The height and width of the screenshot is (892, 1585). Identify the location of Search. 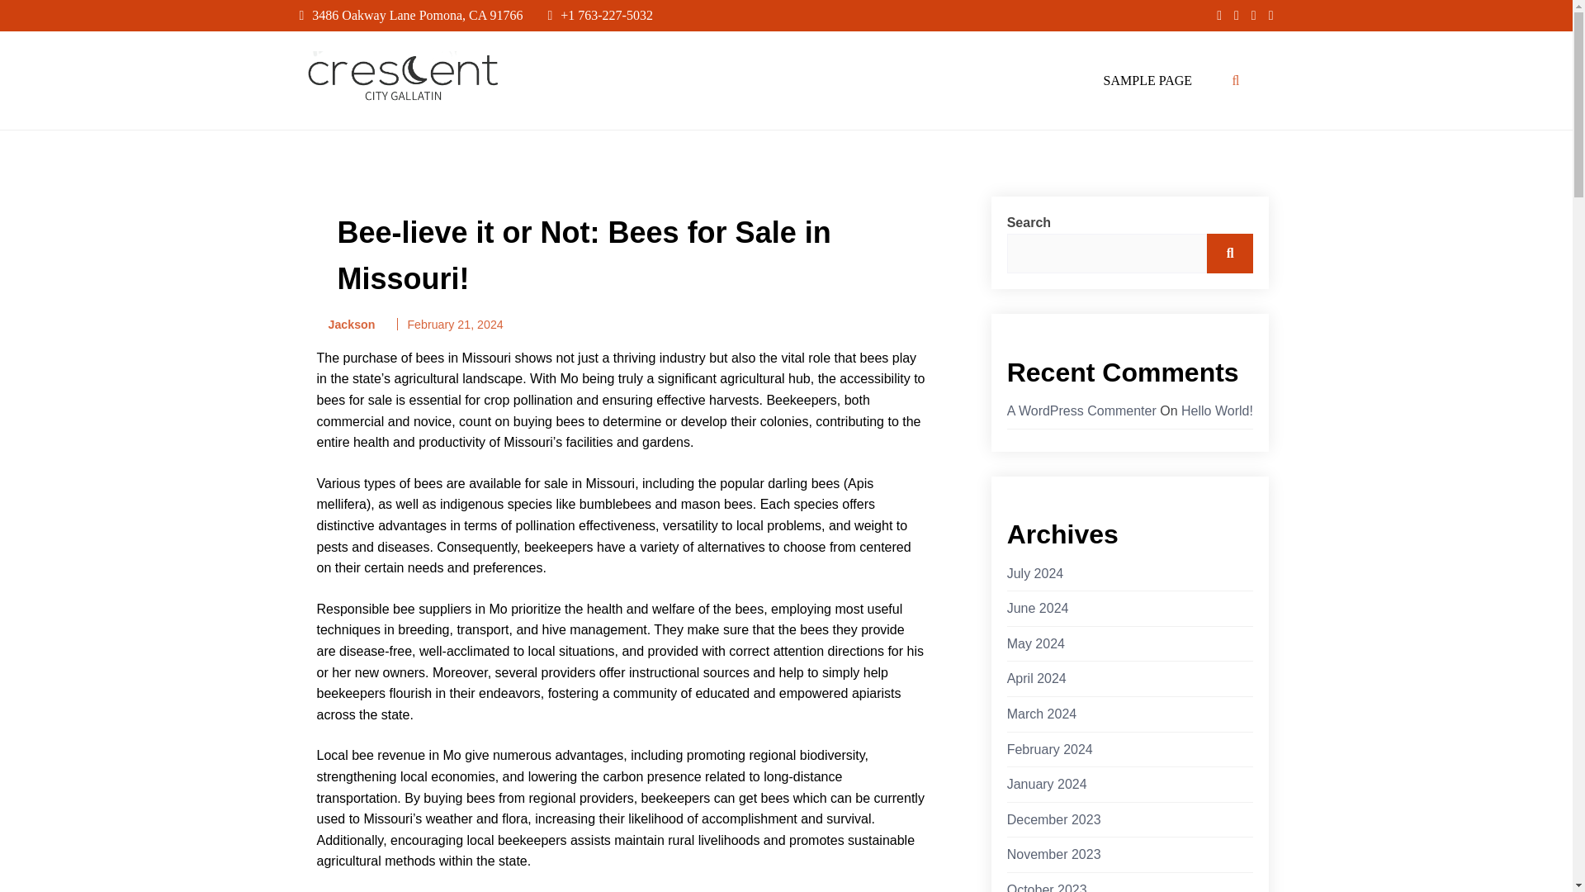
(1230, 253).